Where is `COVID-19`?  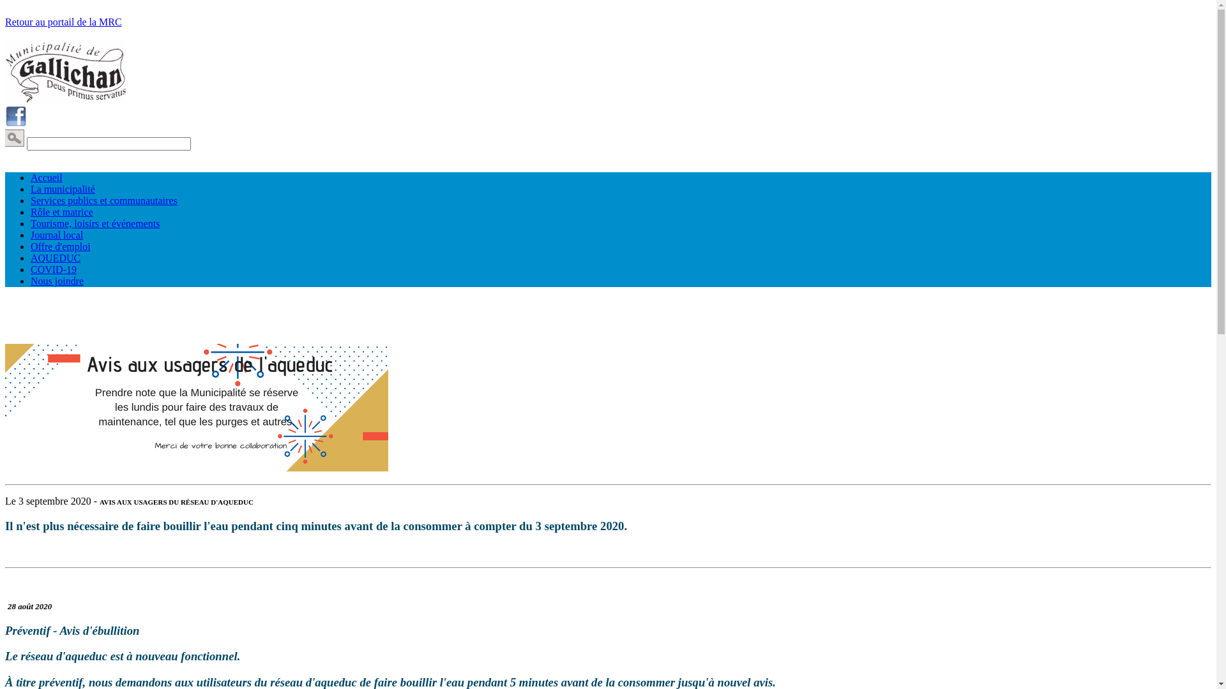
COVID-19 is located at coordinates (54, 269).